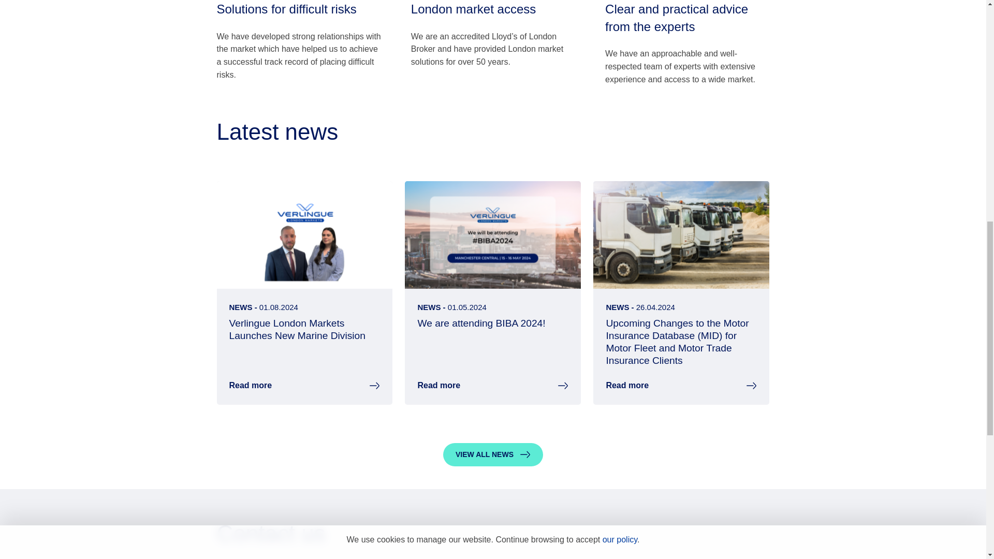  What do you see at coordinates (481, 323) in the screenshot?
I see `We are attending BIBA 2024!` at bounding box center [481, 323].